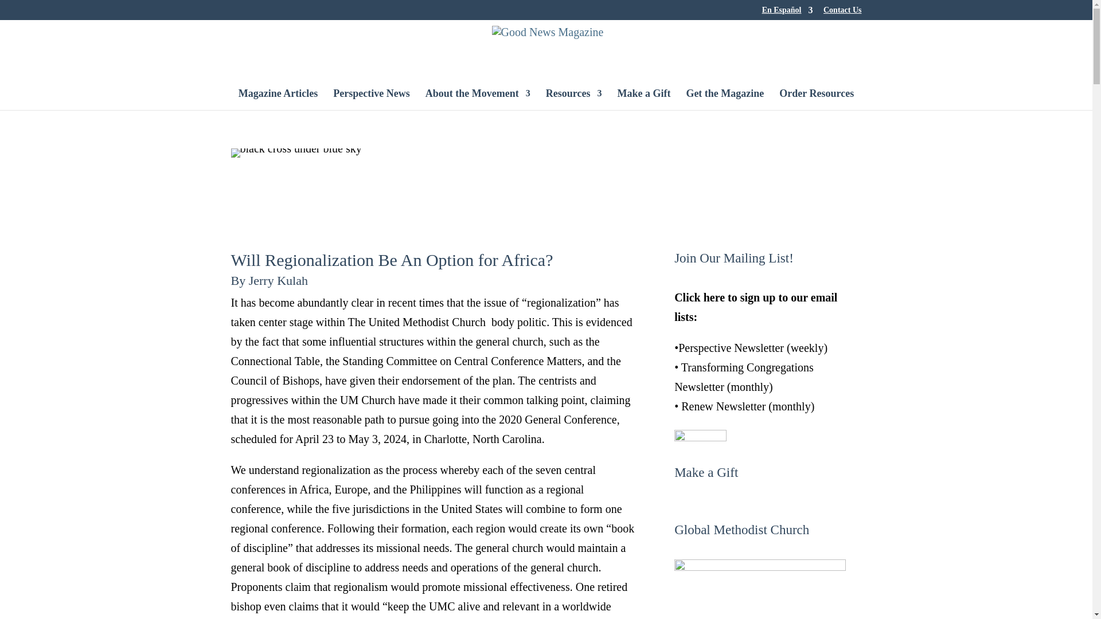 This screenshot has width=1101, height=619. What do you see at coordinates (278, 100) in the screenshot?
I see `Magazine Articles` at bounding box center [278, 100].